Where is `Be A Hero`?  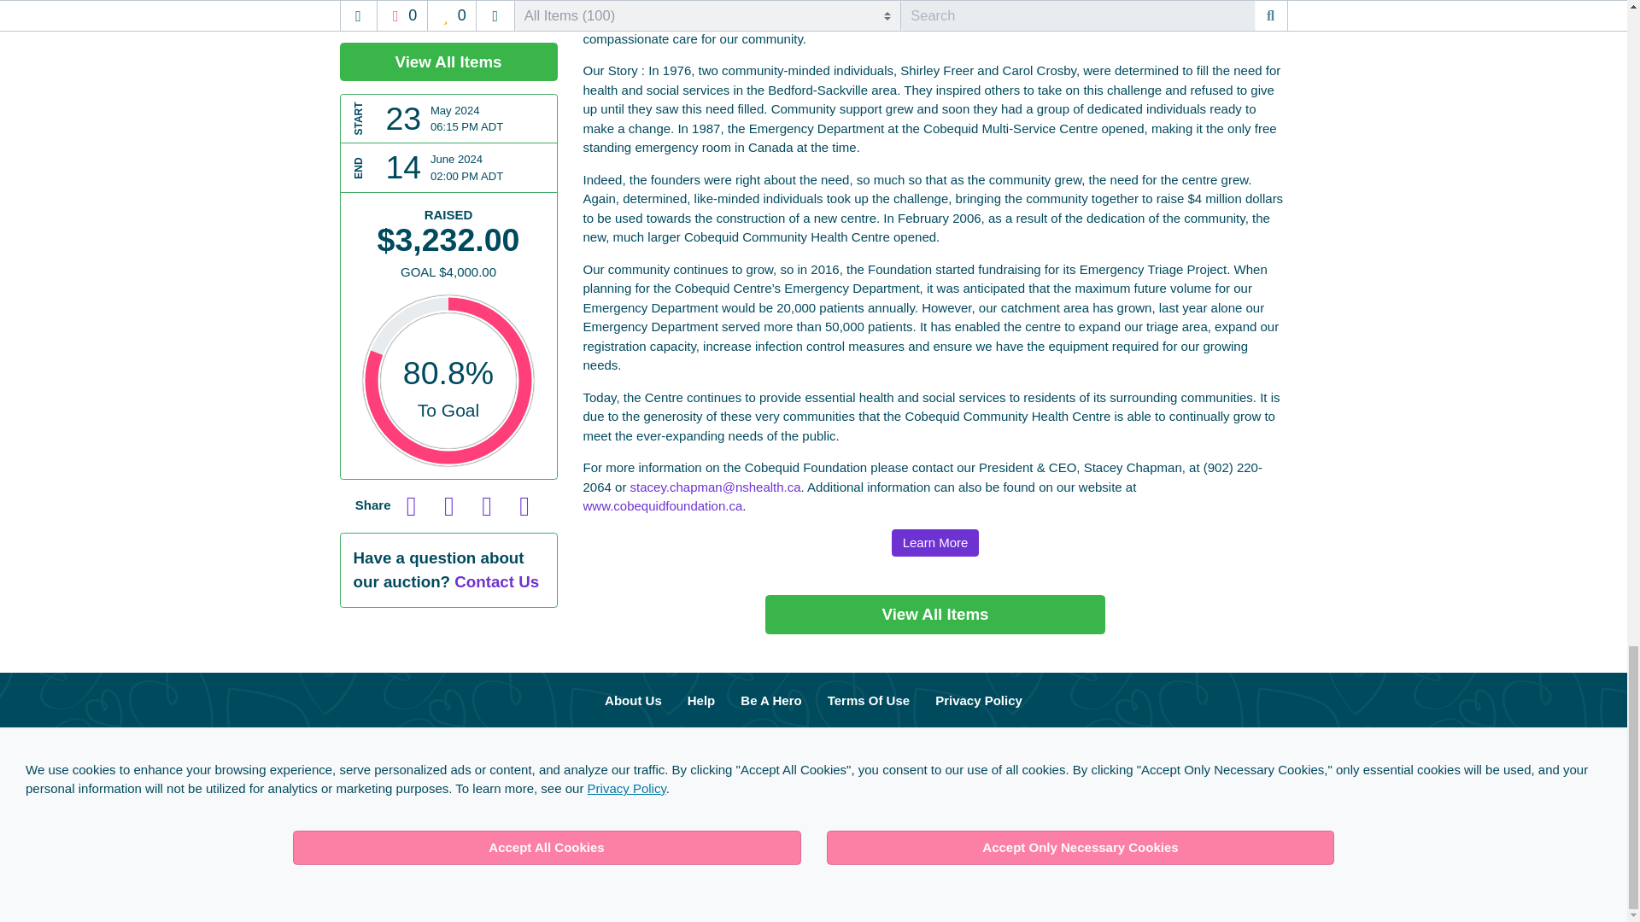
Be A Hero is located at coordinates (770, 702).